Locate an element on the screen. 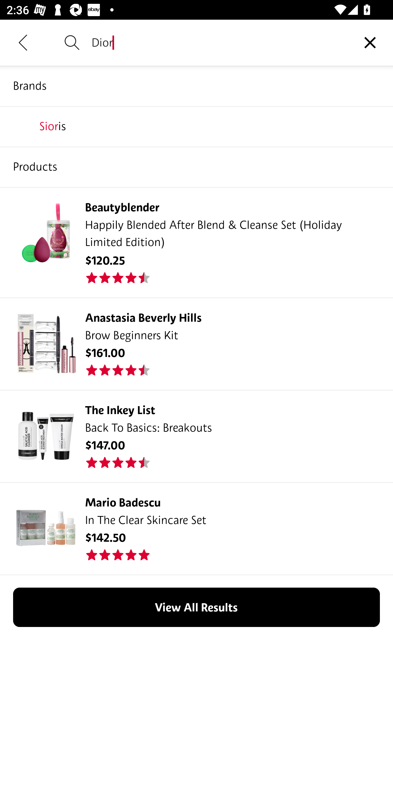  the ordinary is located at coordinates (196, 166).